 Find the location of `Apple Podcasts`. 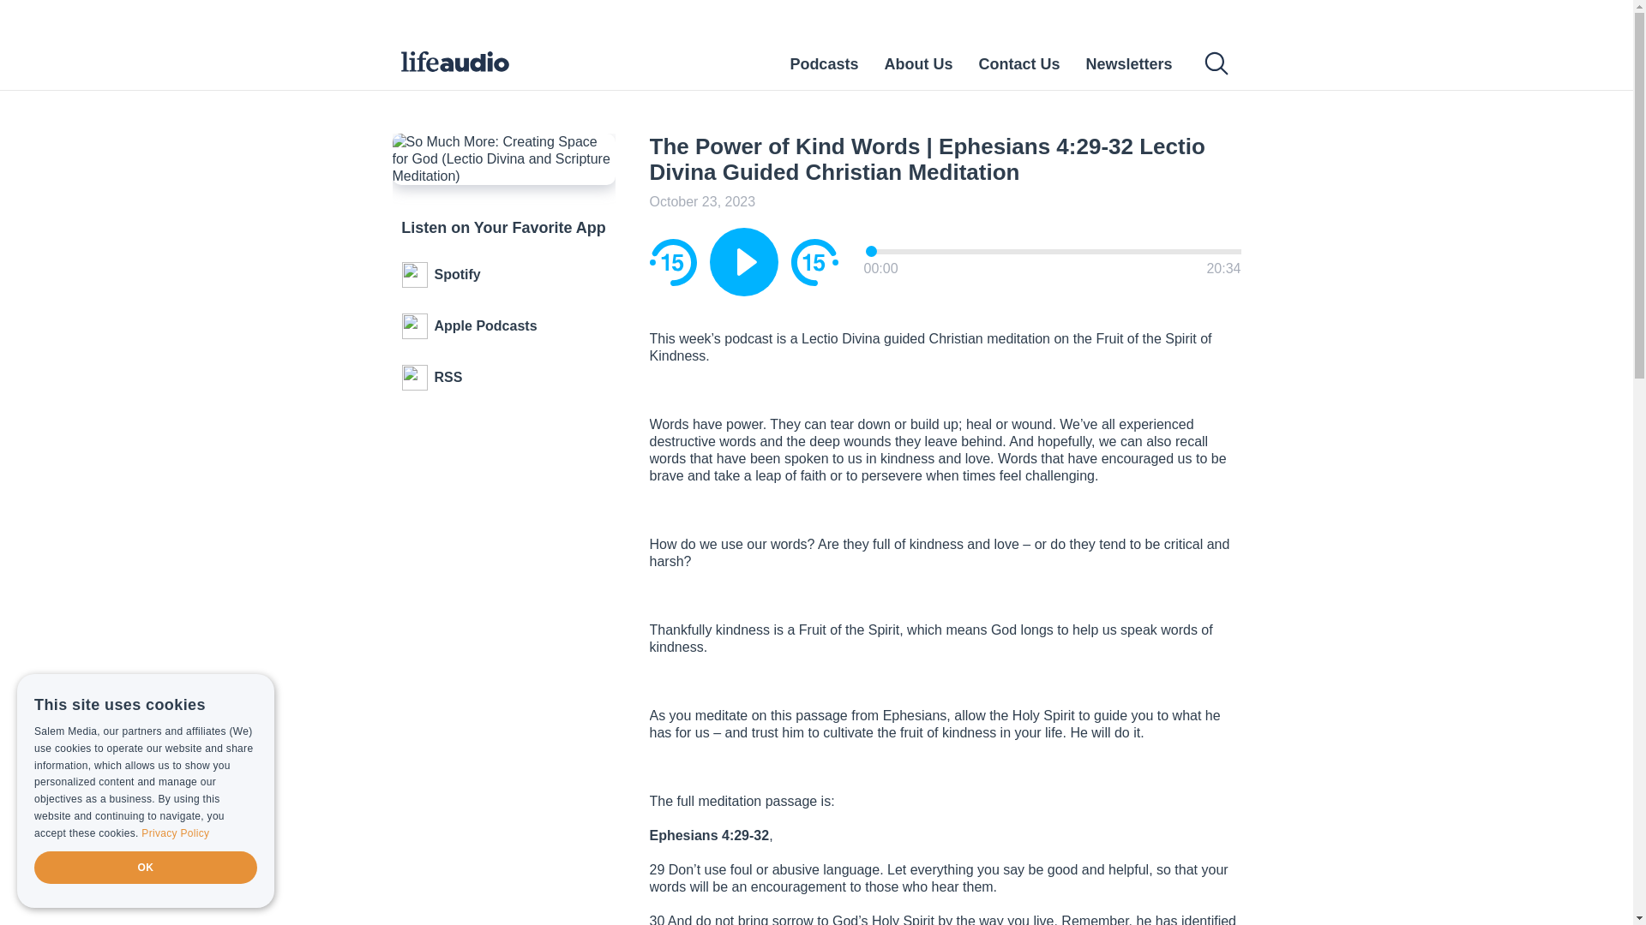

Apple Podcasts is located at coordinates (504, 326).